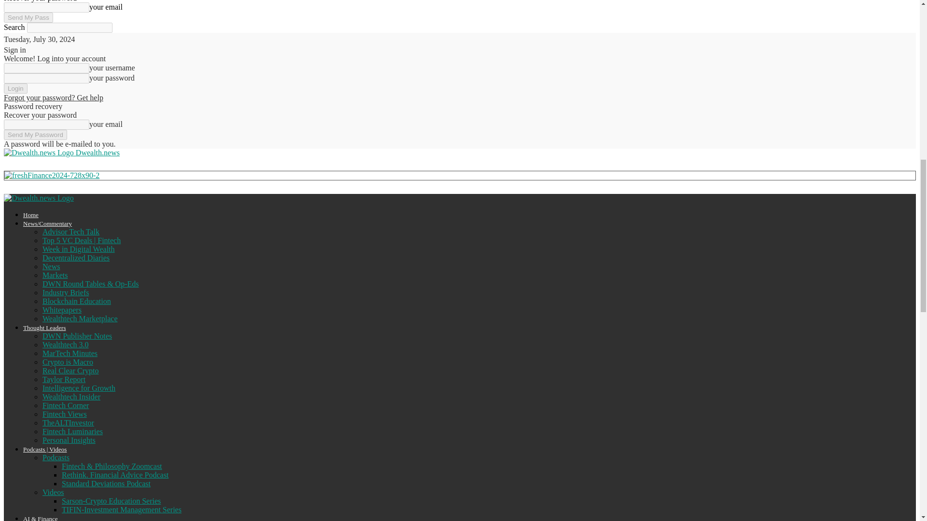  I want to click on Send My Password, so click(35, 135).